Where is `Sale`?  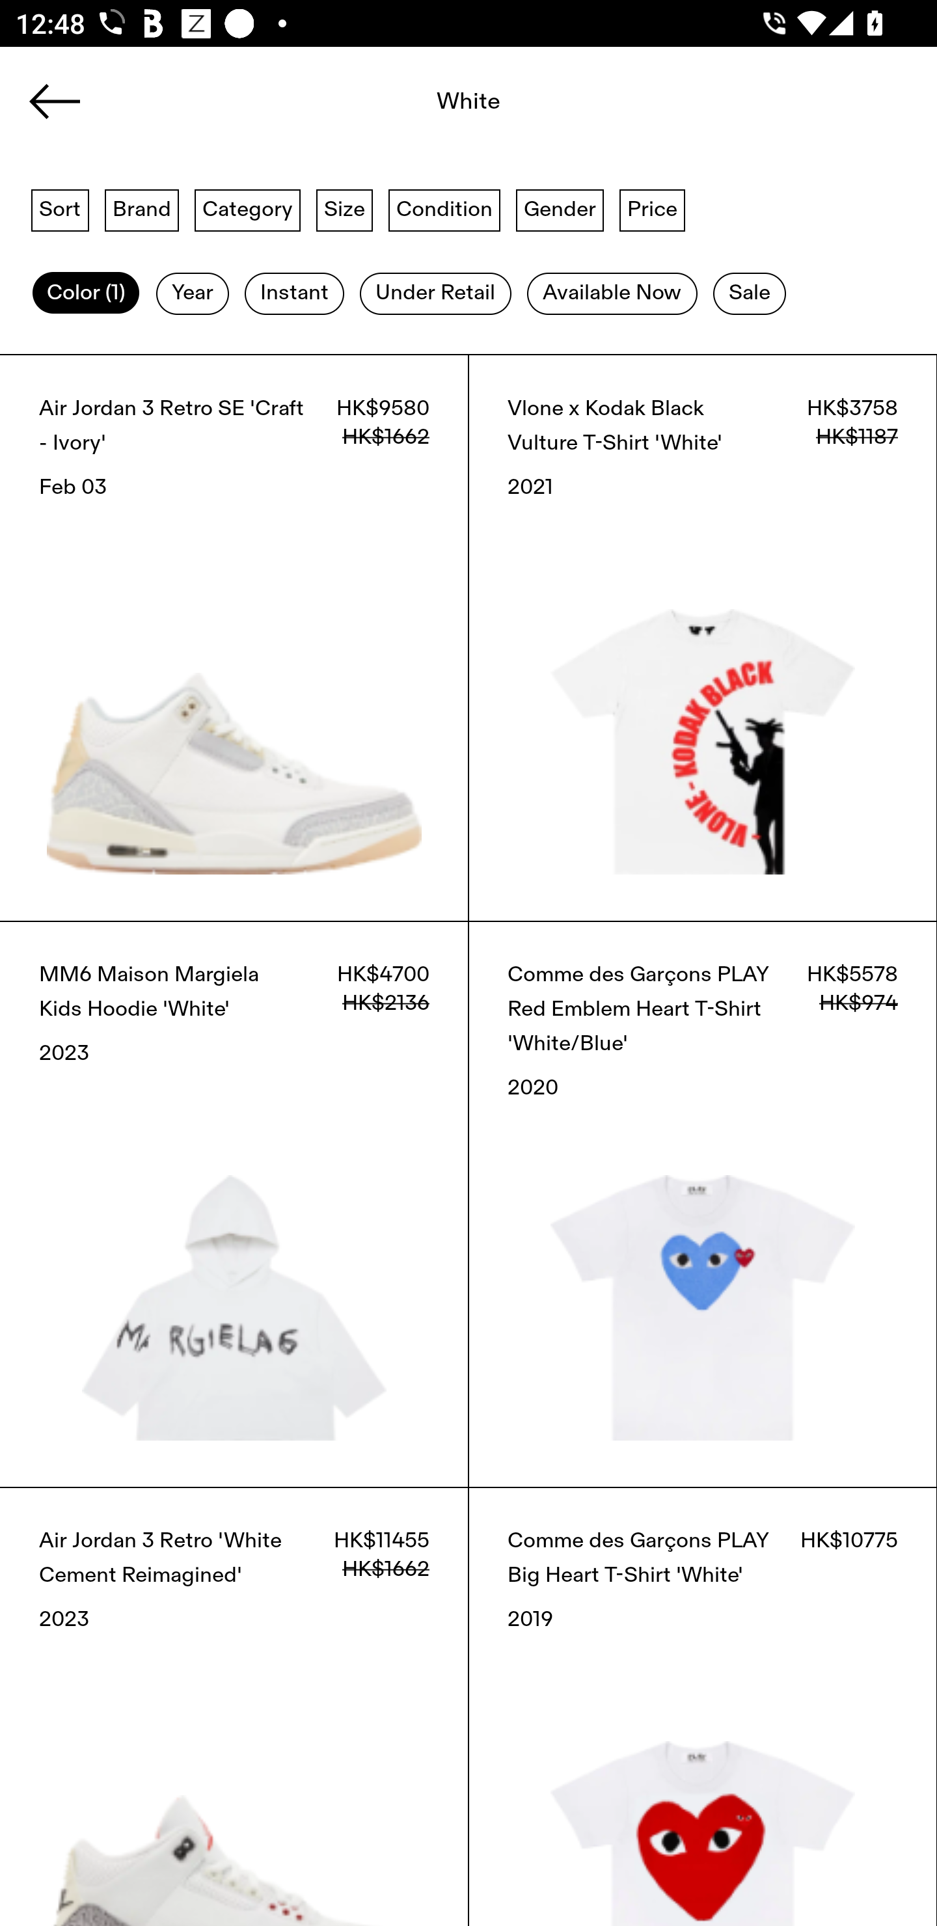 Sale is located at coordinates (750, 293).